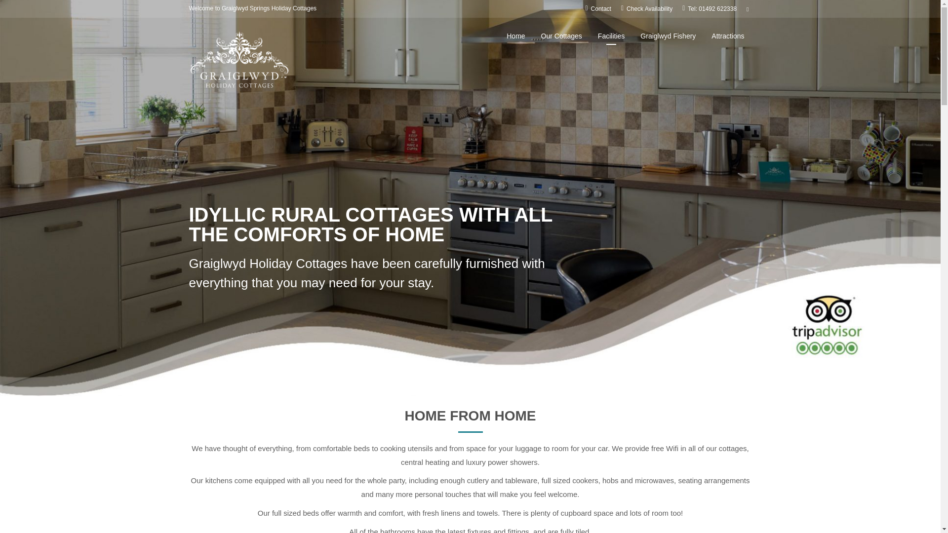  Describe the element at coordinates (646, 8) in the screenshot. I see `Check Availability` at that location.